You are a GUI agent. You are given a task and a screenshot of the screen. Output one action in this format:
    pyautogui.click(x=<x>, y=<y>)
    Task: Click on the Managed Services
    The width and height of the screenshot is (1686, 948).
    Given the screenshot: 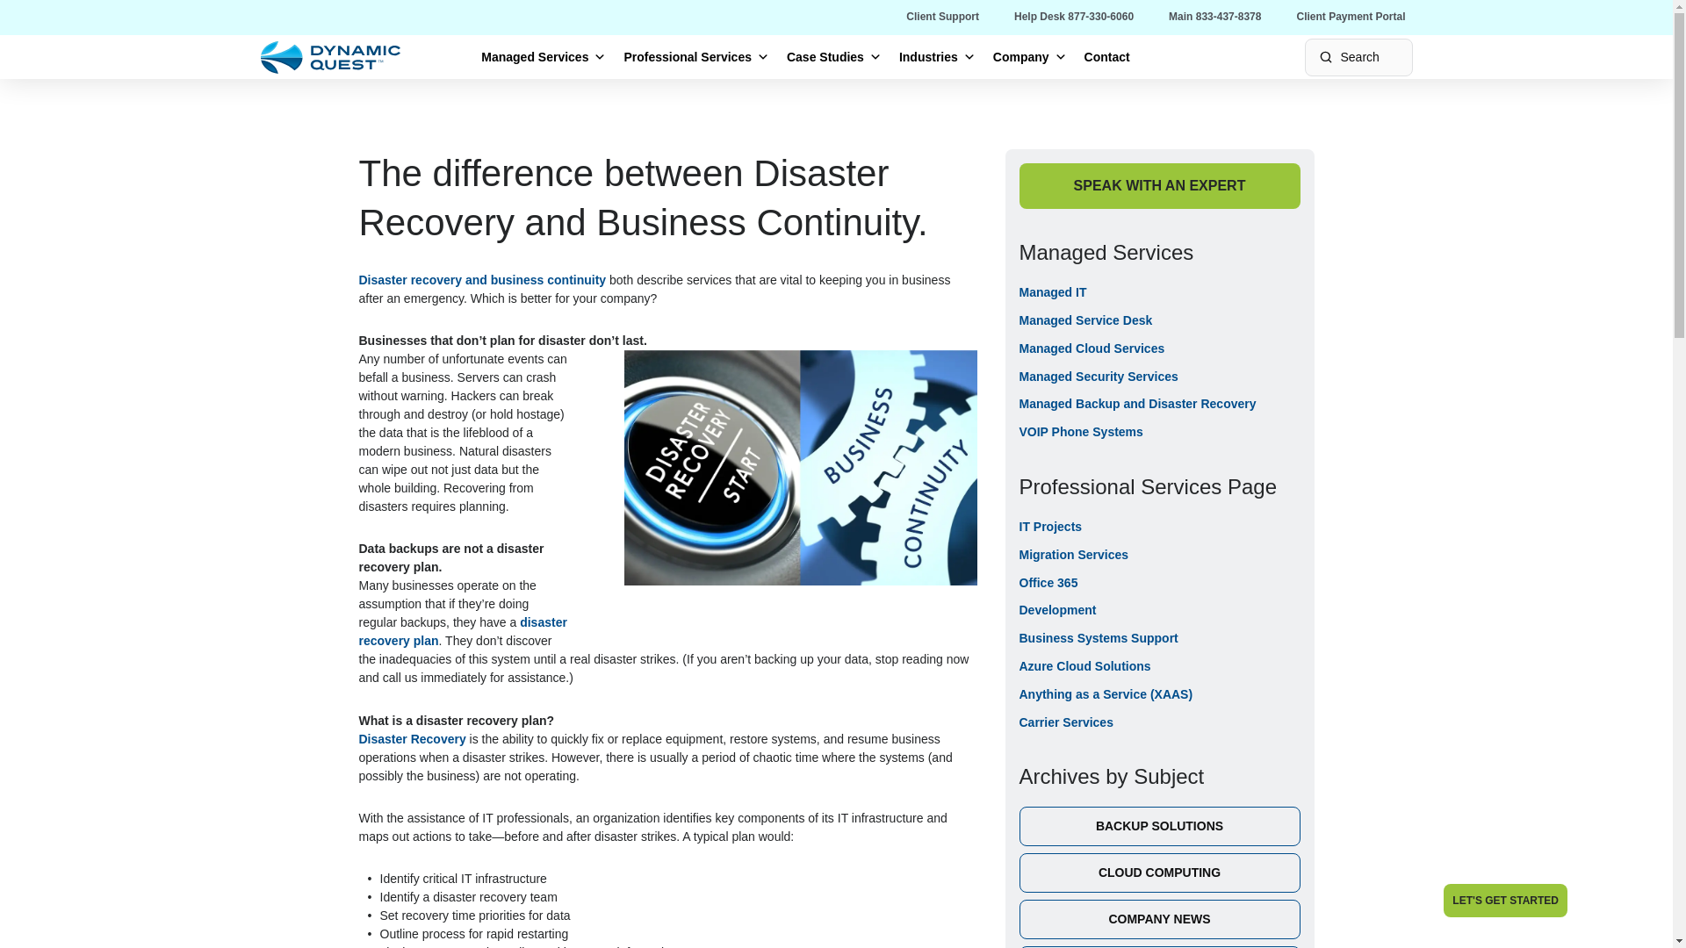 What is the action you would take?
    pyautogui.click(x=543, y=56)
    